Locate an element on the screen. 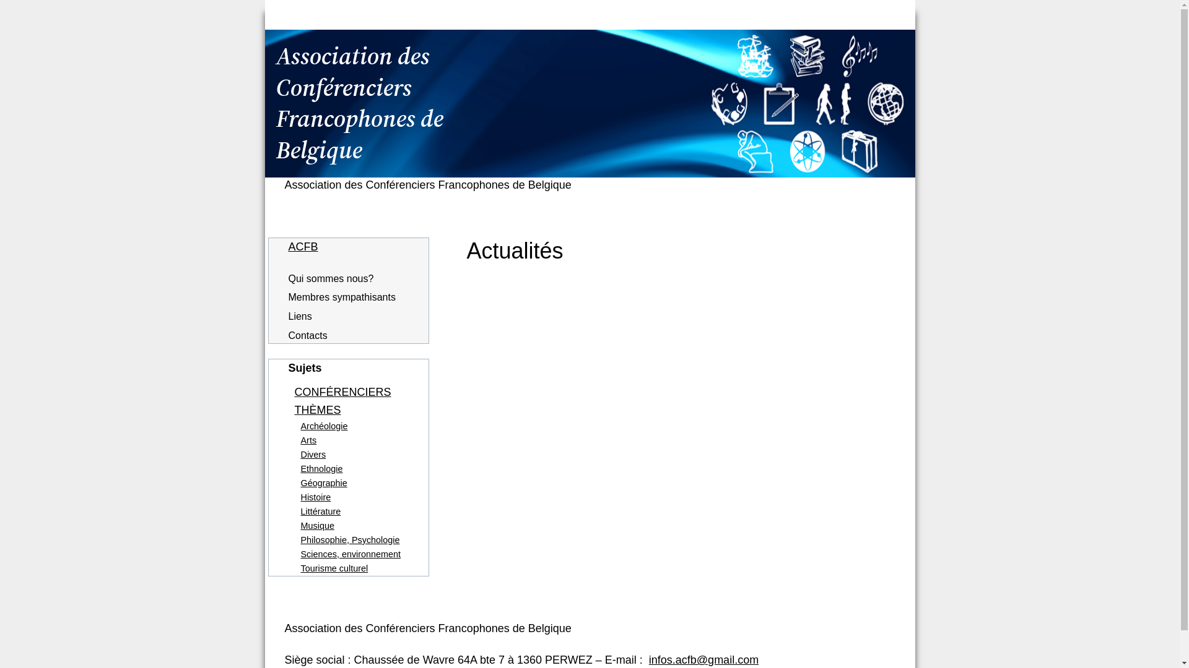  Tourisme culturel is located at coordinates (334, 568).